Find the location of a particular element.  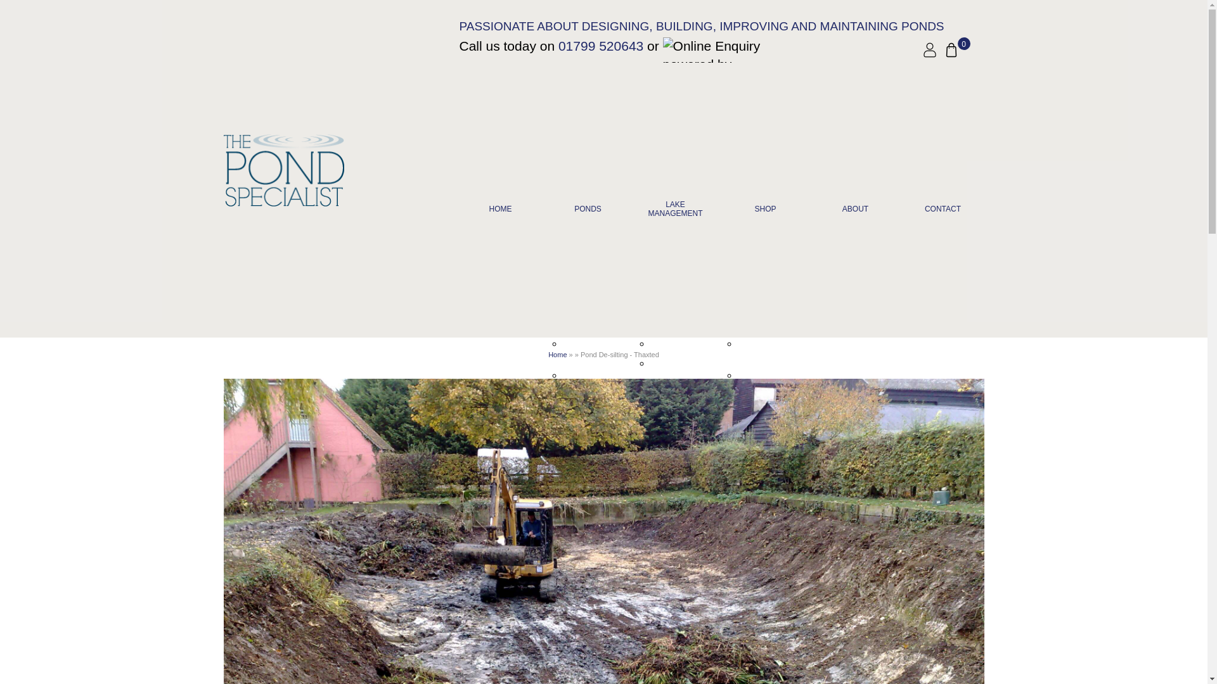

01799 520643 is located at coordinates (601, 46).